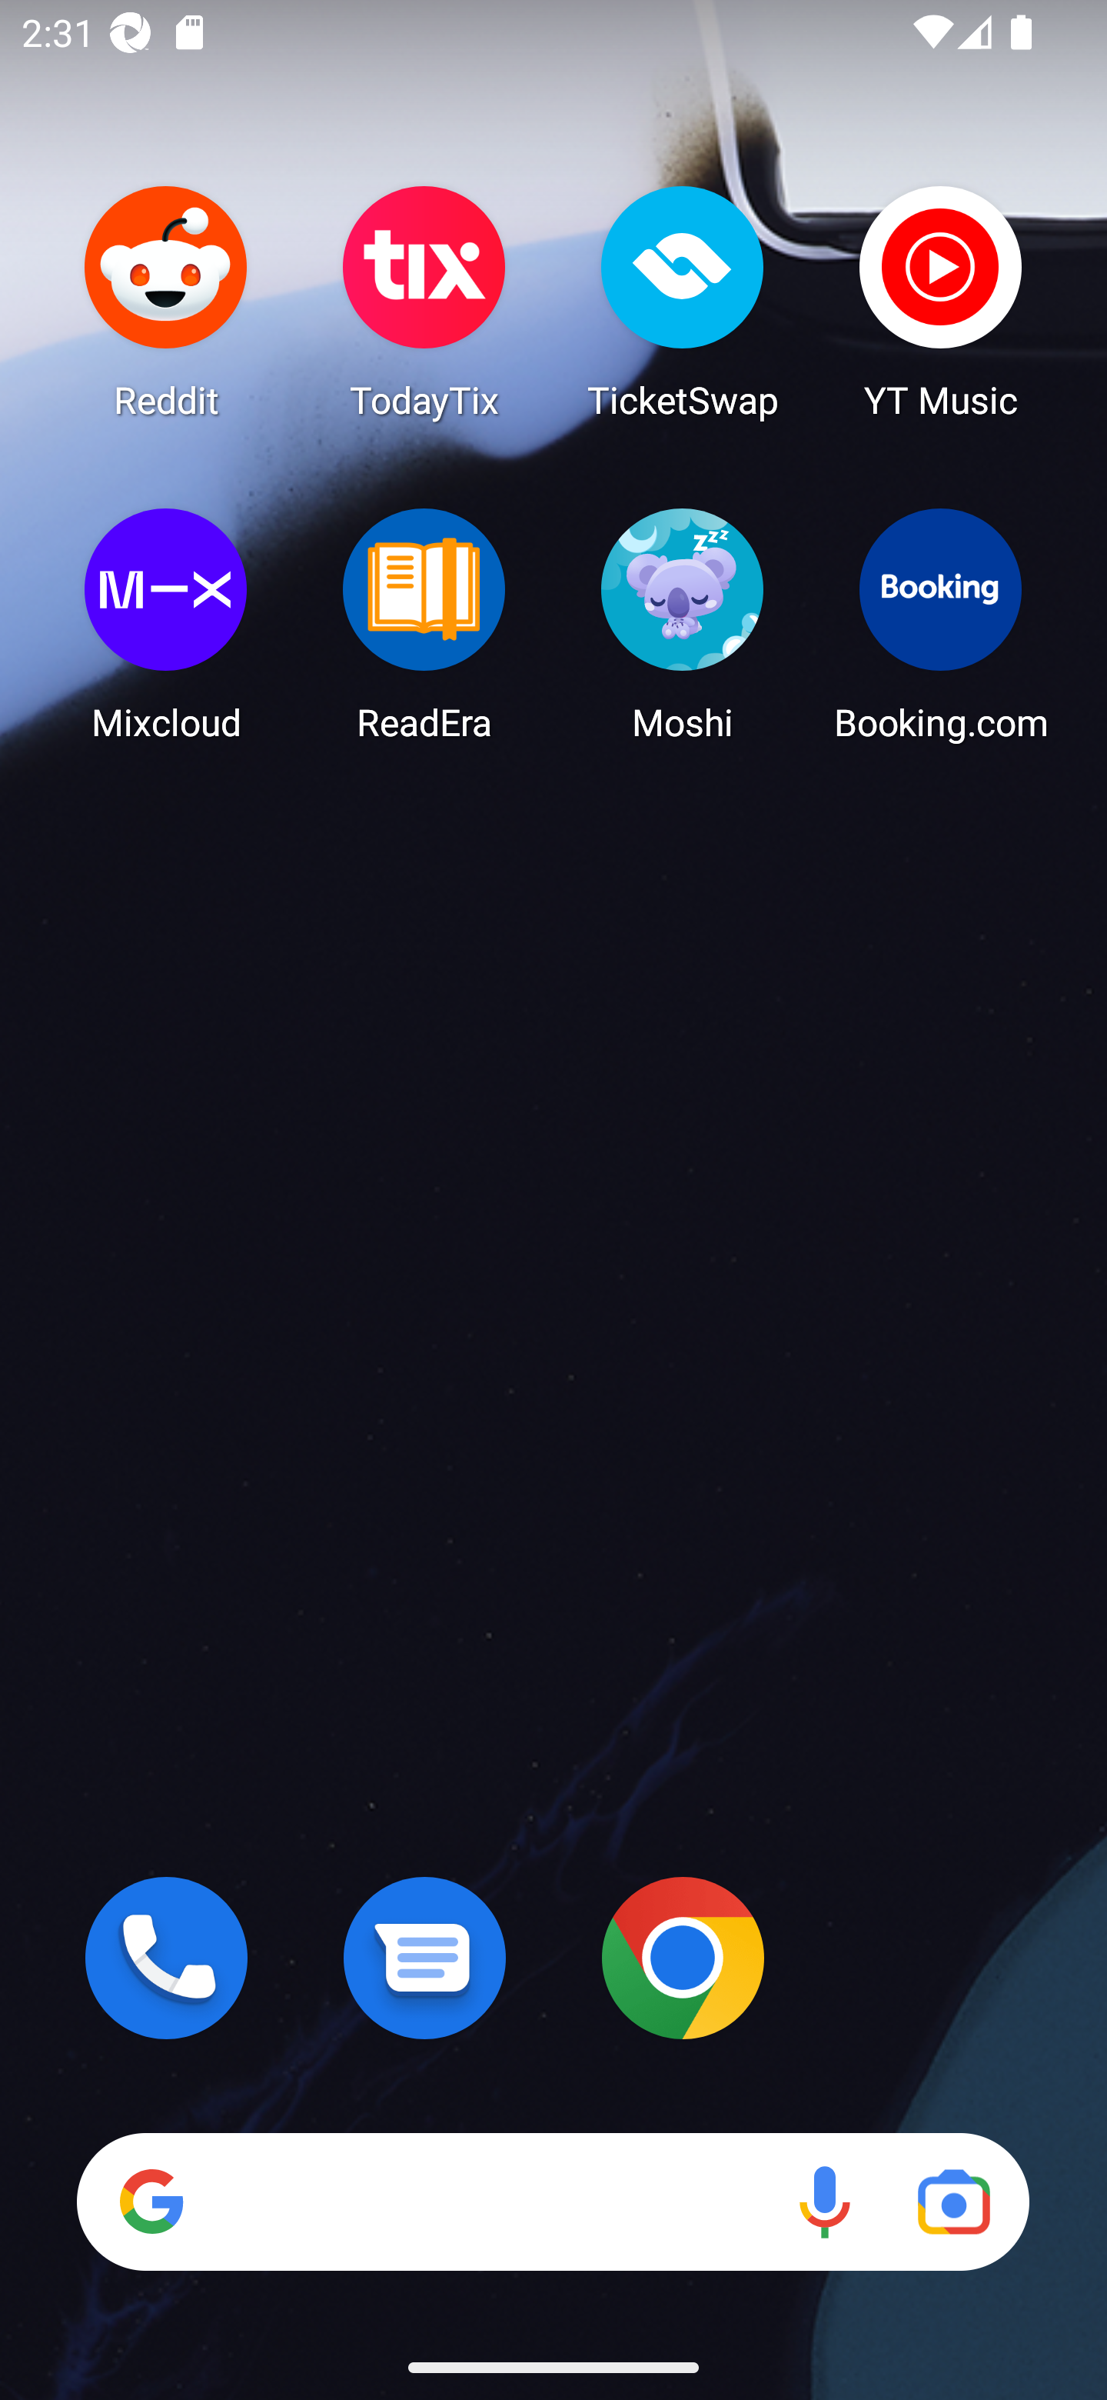 The image size is (1107, 2400). I want to click on Search Voice search Google Lens, so click(553, 2202).